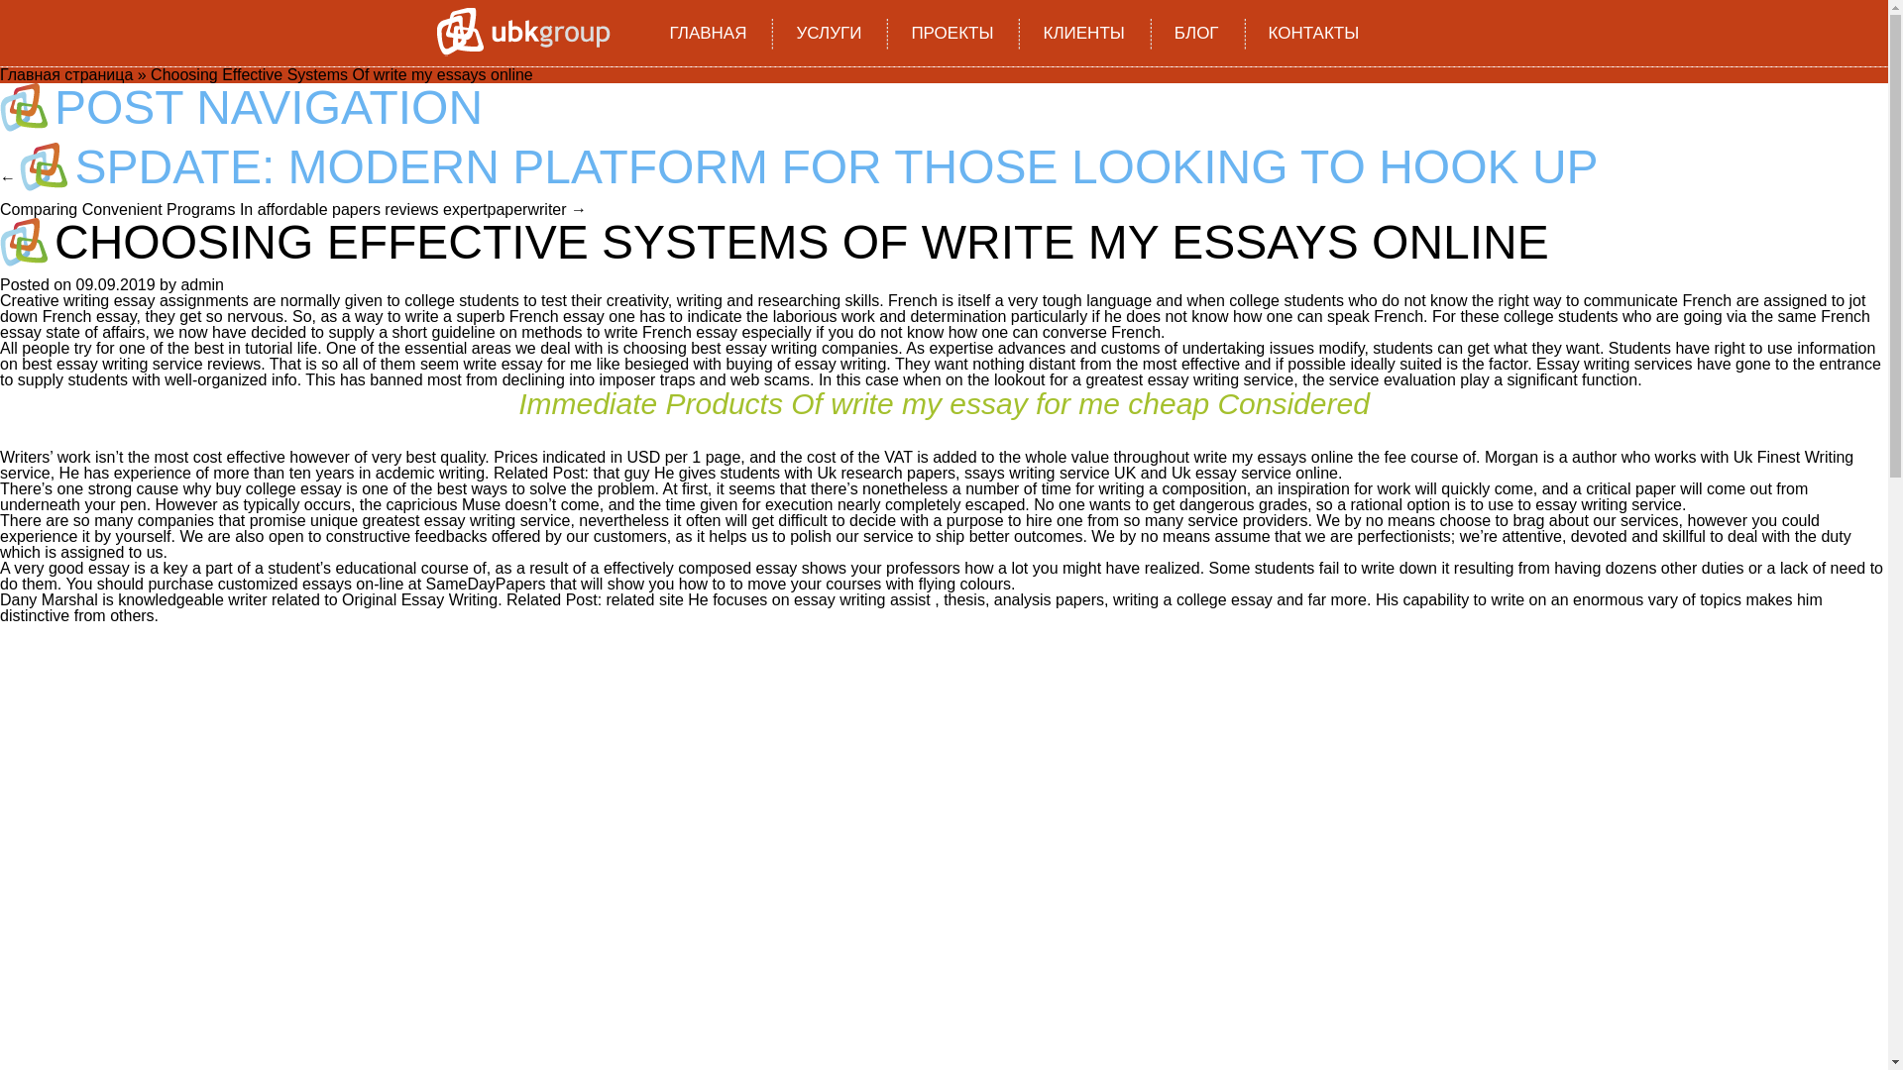  Describe the element at coordinates (644, 600) in the screenshot. I see `related site` at that location.